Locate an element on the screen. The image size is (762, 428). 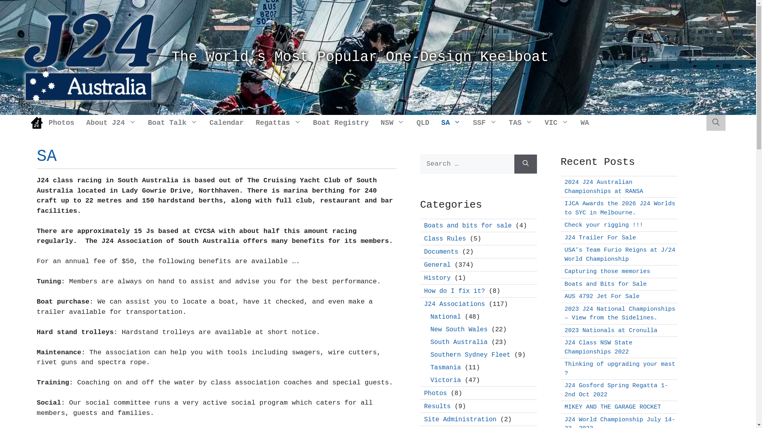
South Australia is located at coordinates (459, 342).